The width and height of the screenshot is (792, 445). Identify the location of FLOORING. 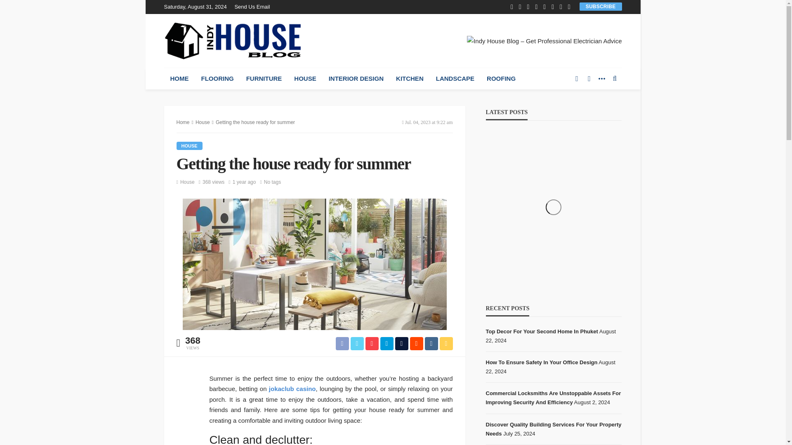
(217, 79).